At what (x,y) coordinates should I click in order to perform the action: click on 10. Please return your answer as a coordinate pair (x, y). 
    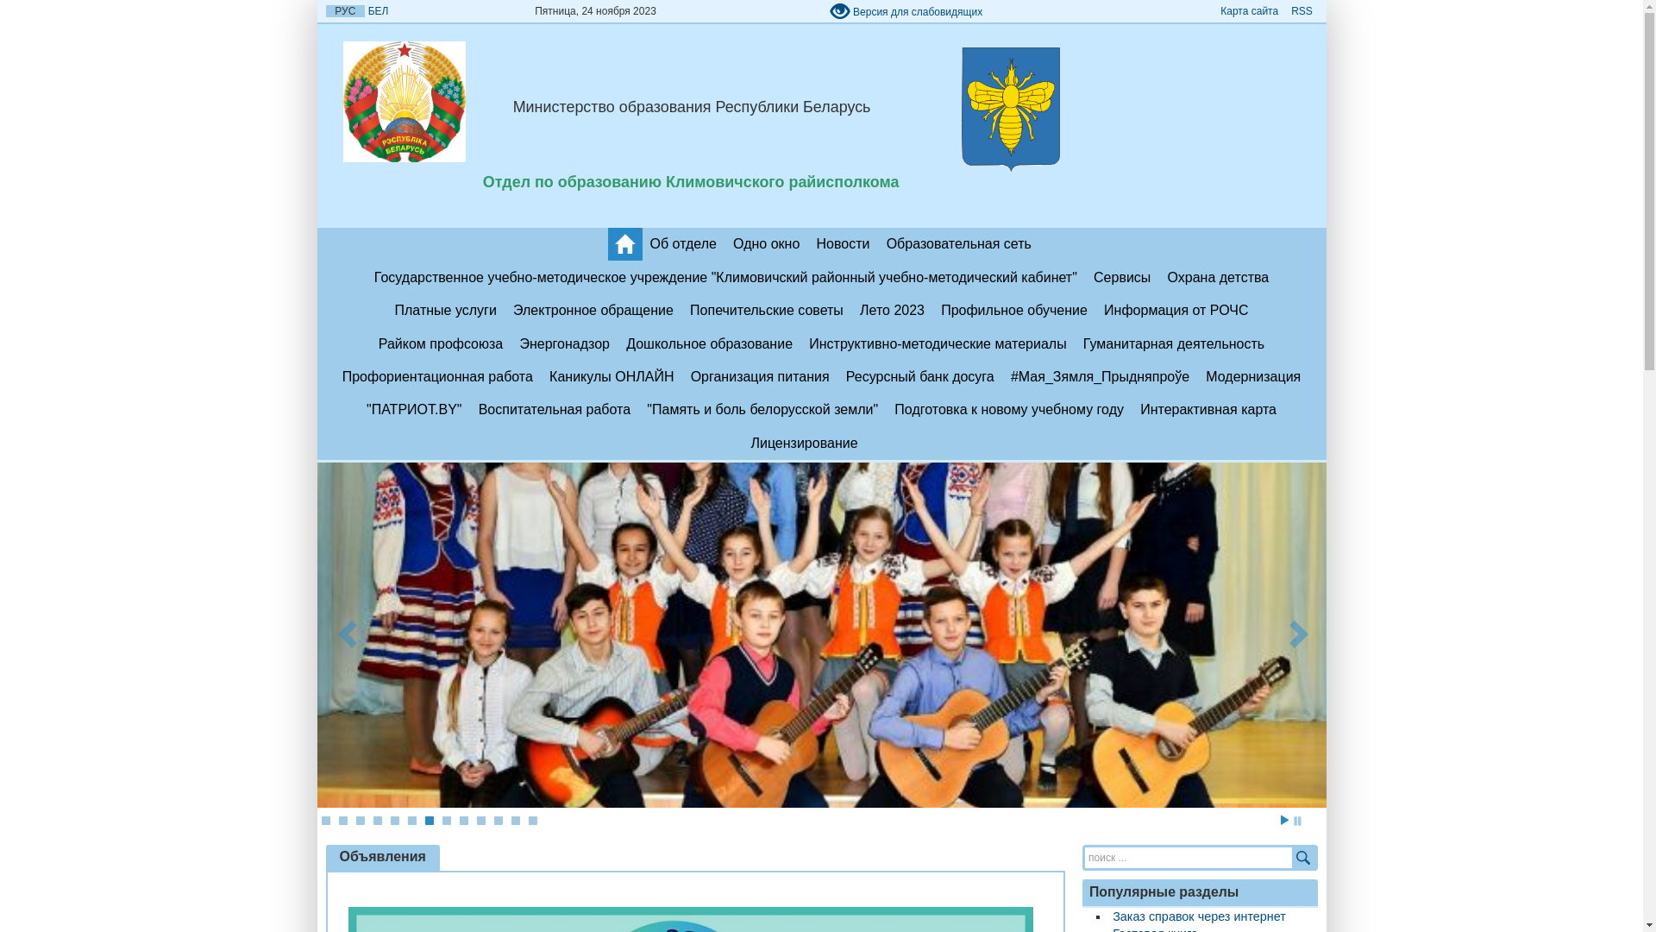
    Looking at the image, I should click on (480, 821).